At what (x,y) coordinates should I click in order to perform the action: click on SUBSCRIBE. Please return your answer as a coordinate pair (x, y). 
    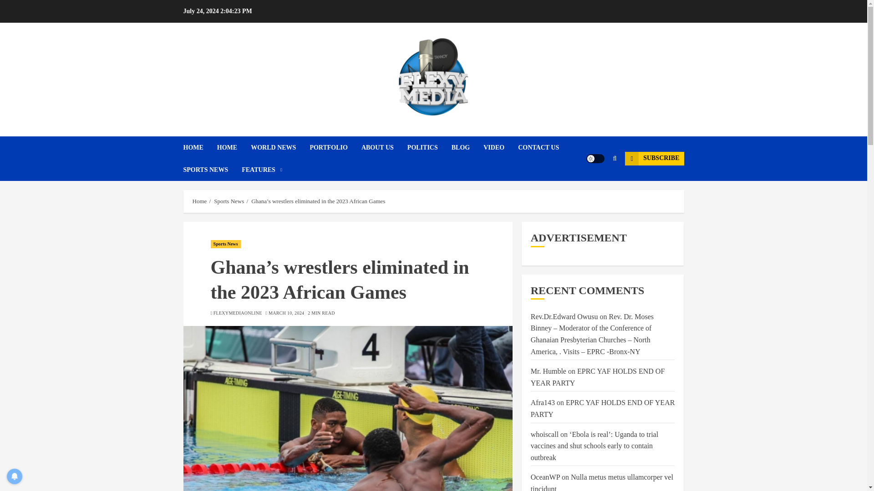
    Looking at the image, I should click on (654, 158).